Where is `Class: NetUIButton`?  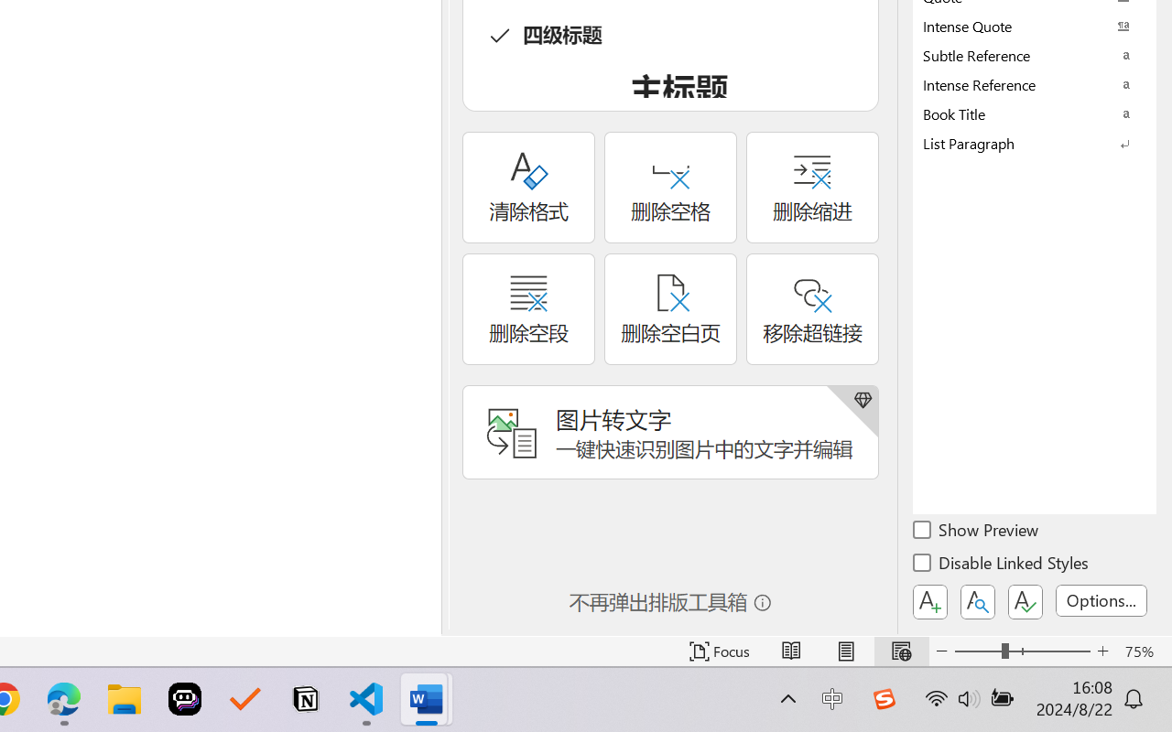 Class: NetUIButton is located at coordinates (1025, 602).